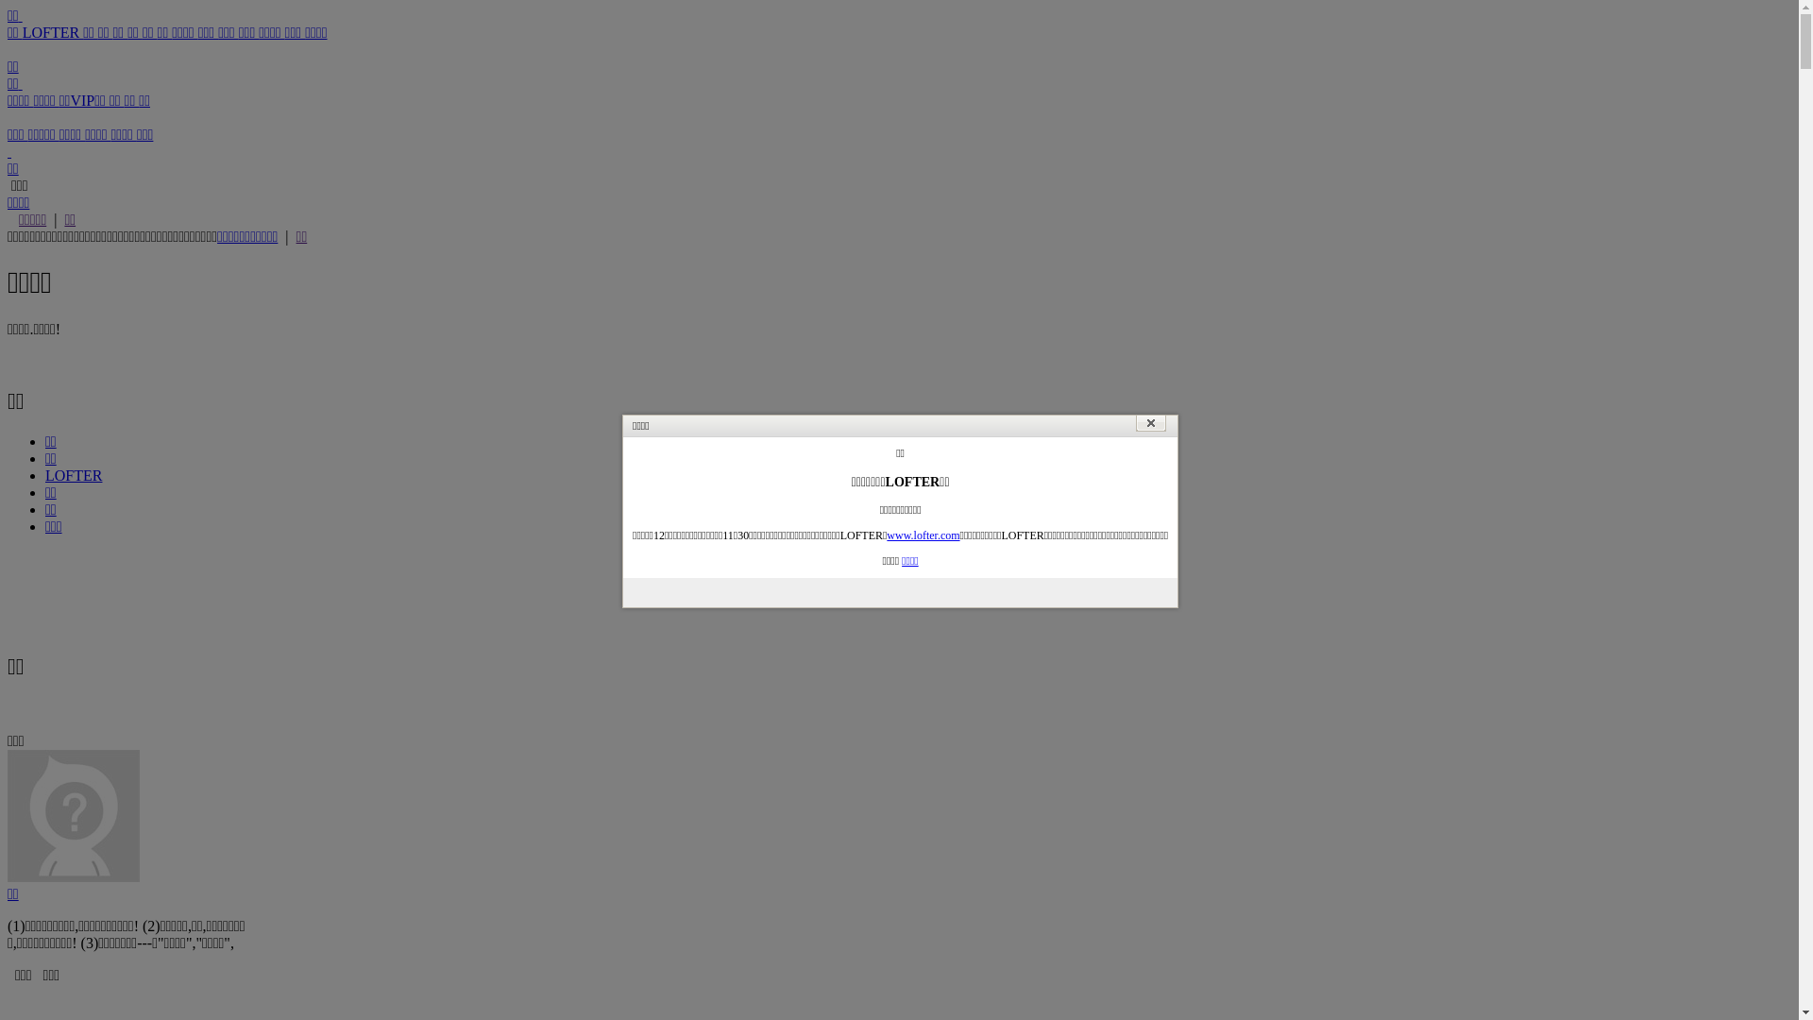 The image size is (1813, 1020). I want to click on  , so click(9, 151).